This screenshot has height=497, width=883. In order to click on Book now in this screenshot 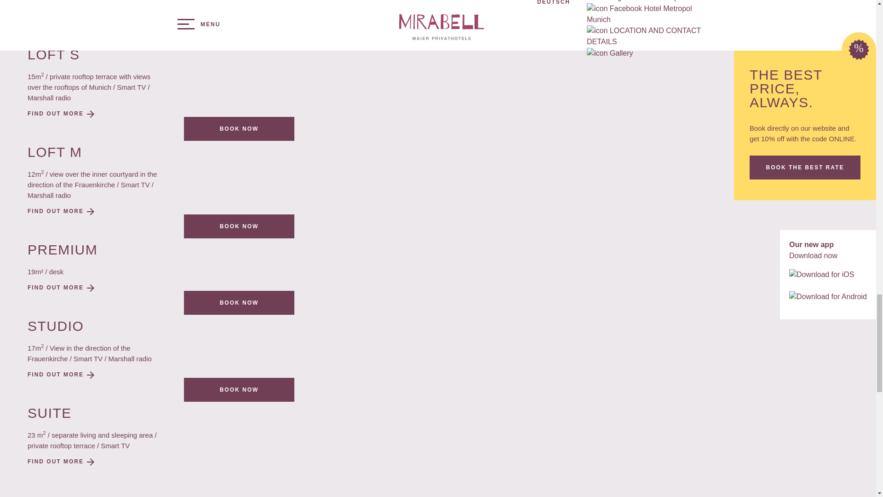, I will do `click(239, 389)`.